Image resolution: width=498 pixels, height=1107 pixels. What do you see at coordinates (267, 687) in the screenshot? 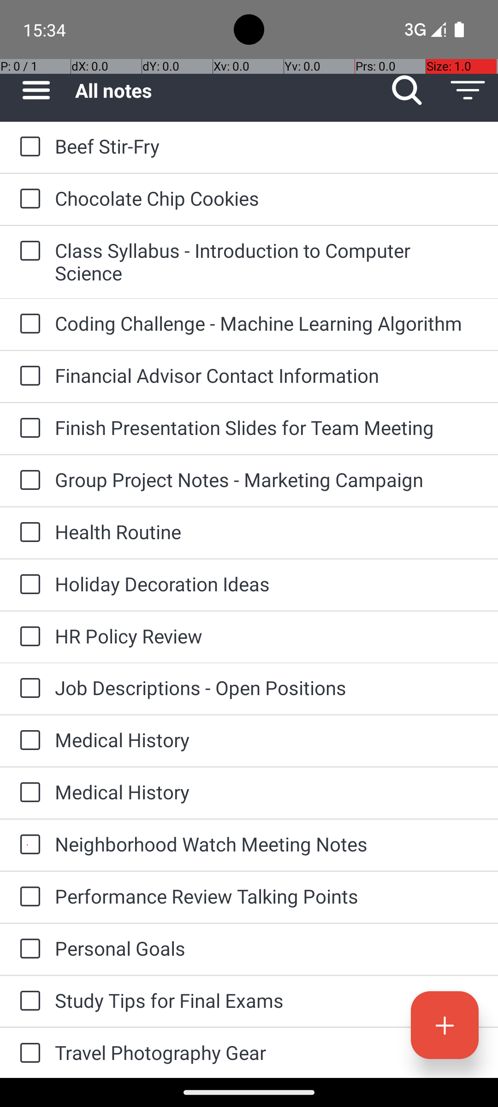
I see `Job Descriptions - Open Positions` at bounding box center [267, 687].